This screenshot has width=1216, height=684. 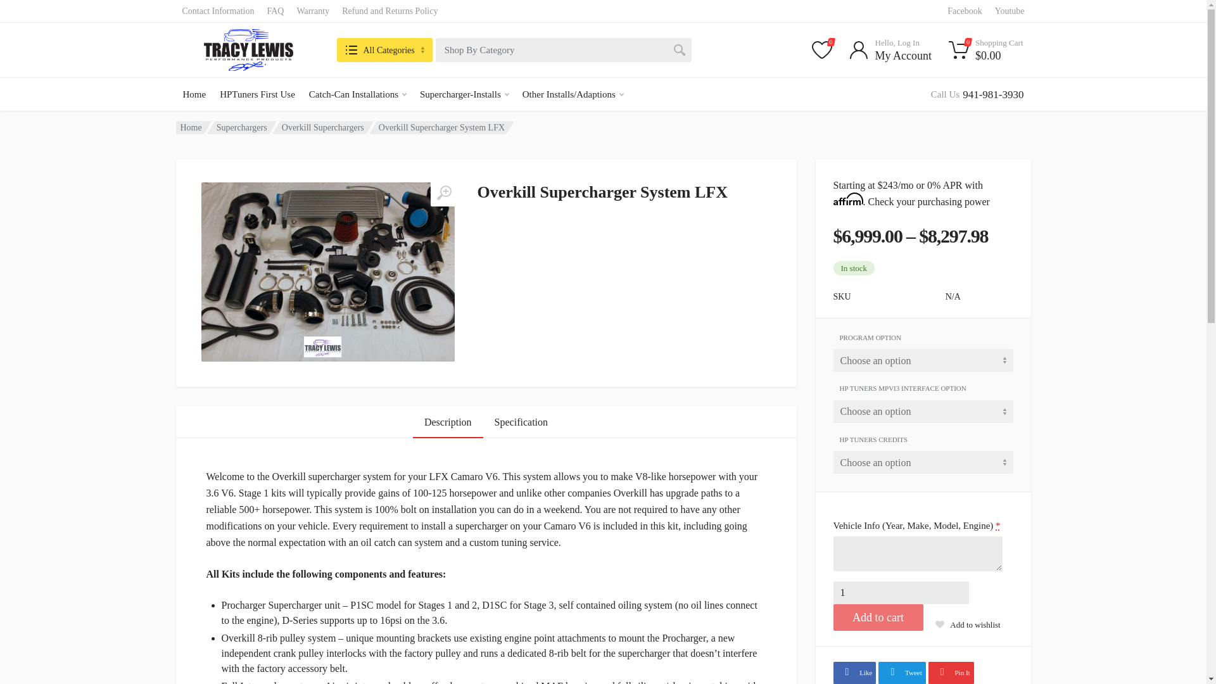 What do you see at coordinates (964, 11) in the screenshot?
I see `Supercharger-Installs` at bounding box center [964, 11].